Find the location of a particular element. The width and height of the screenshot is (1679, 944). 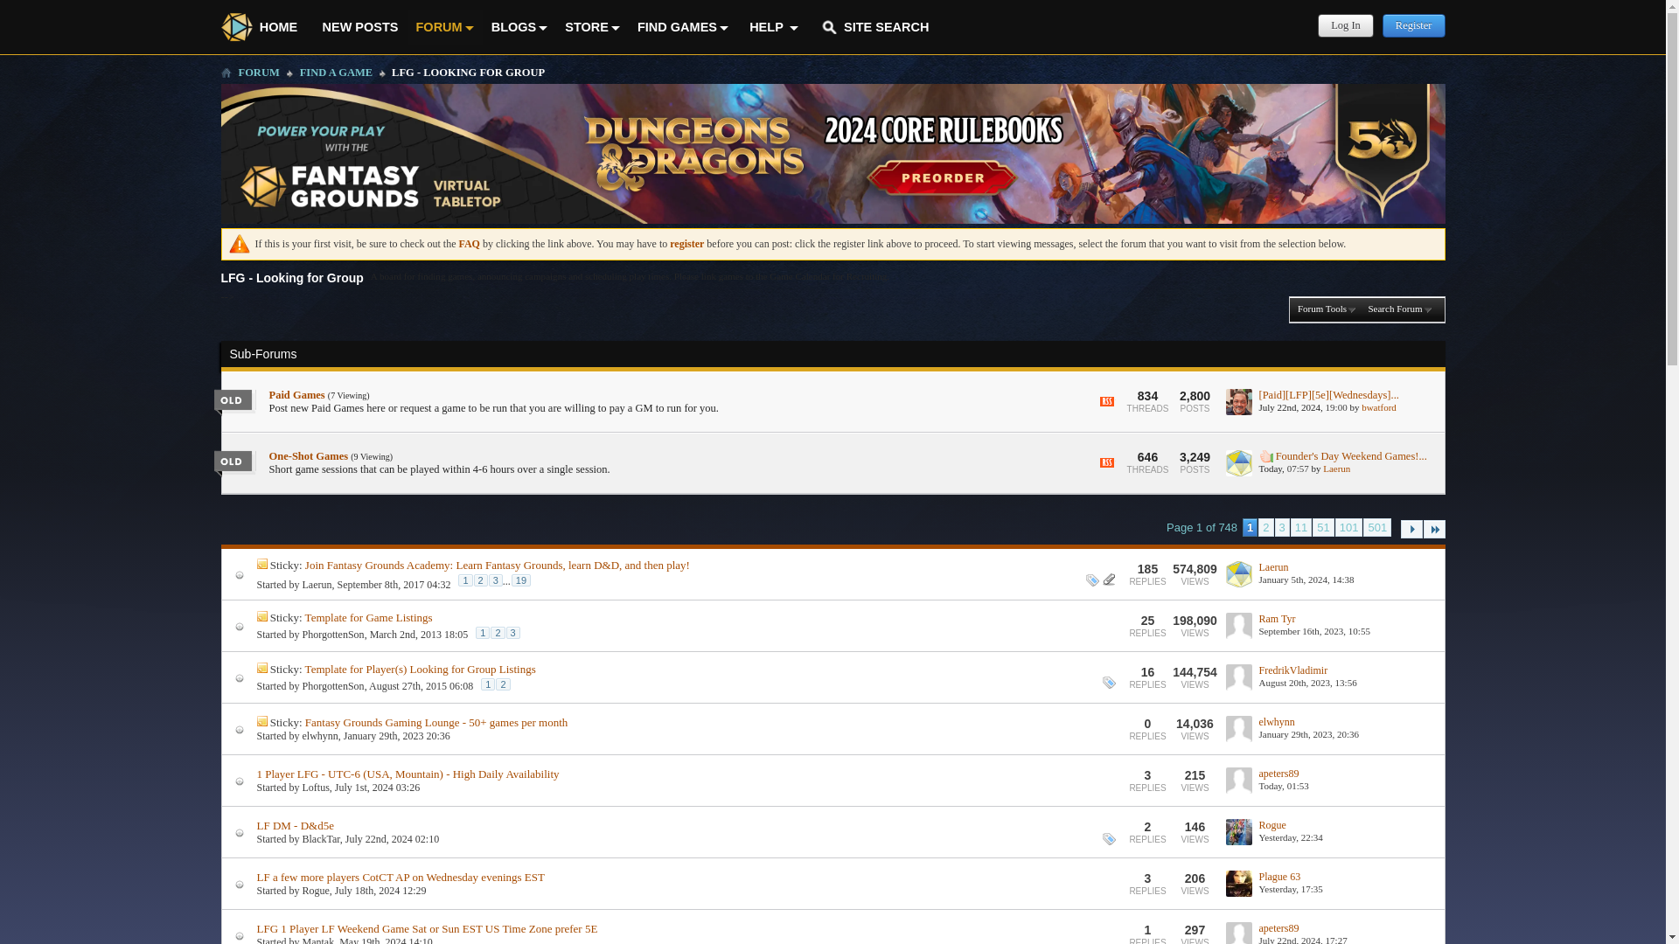

Next Page - Results 21 to 40 of 14,954 is located at coordinates (1411, 529).